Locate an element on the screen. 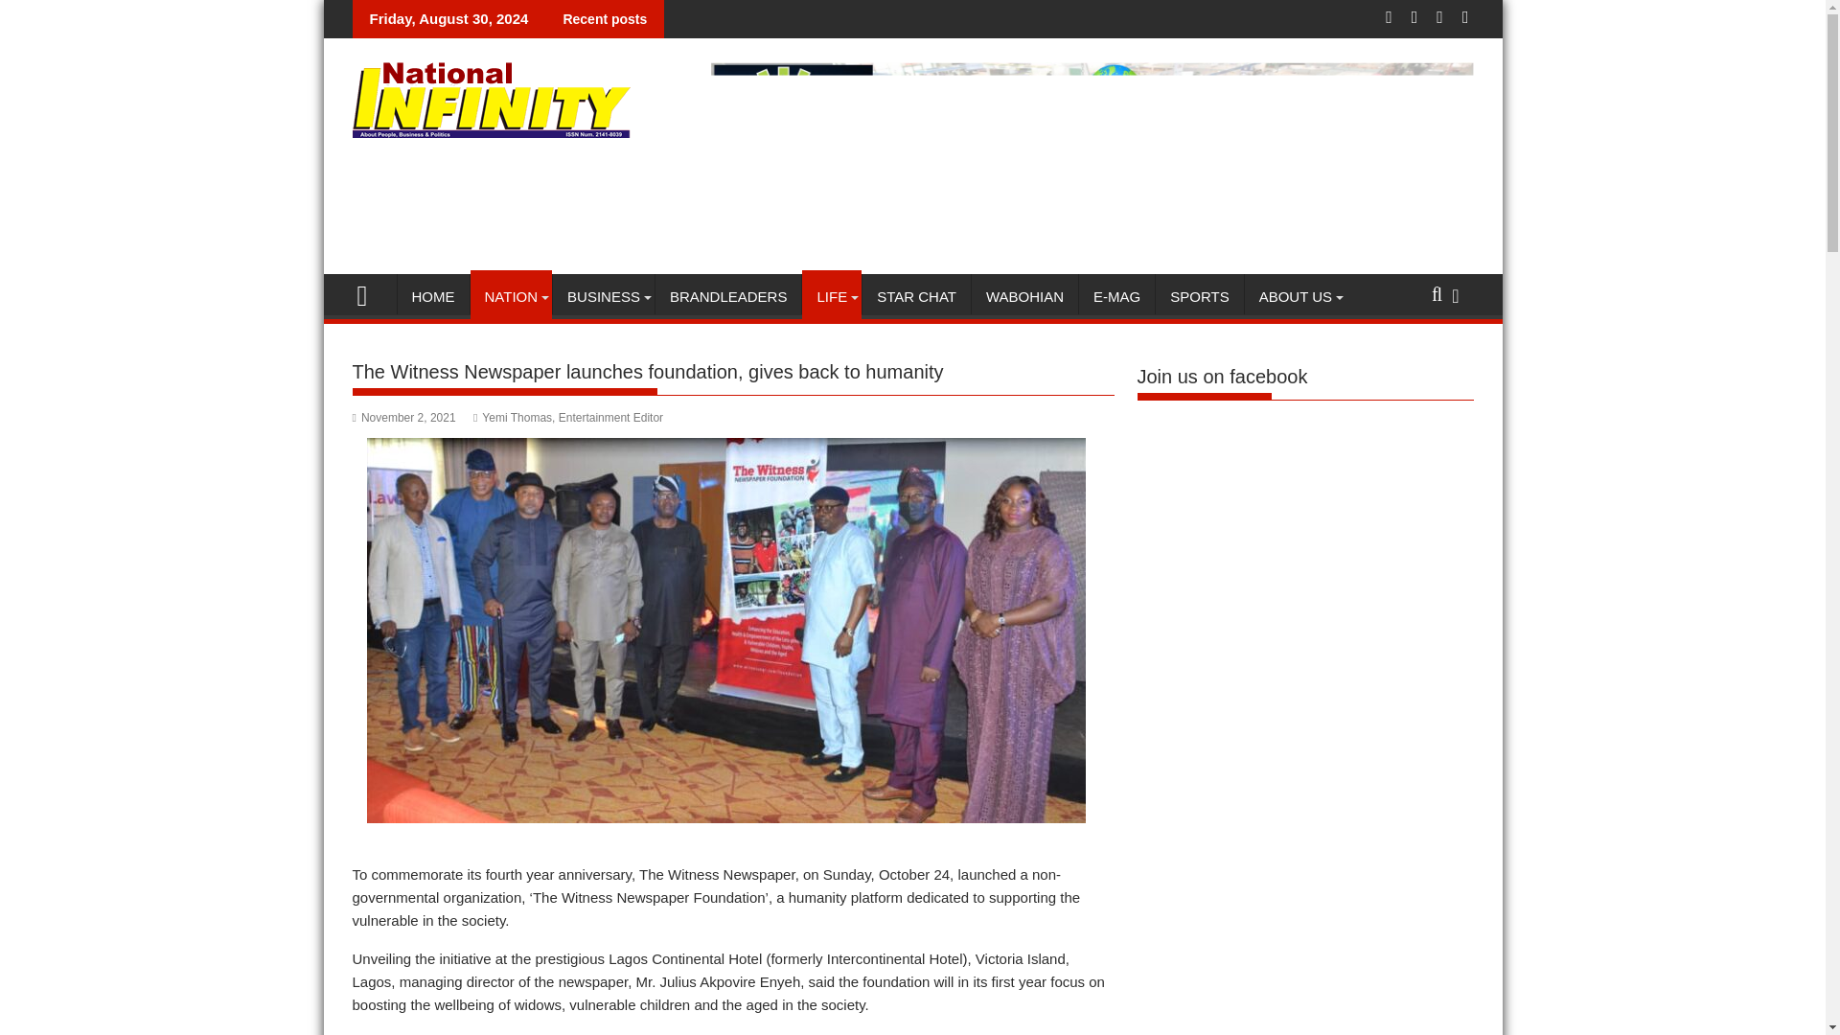 This screenshot has width=1840, height=1035. NATION is located at coordinates (510, 297).